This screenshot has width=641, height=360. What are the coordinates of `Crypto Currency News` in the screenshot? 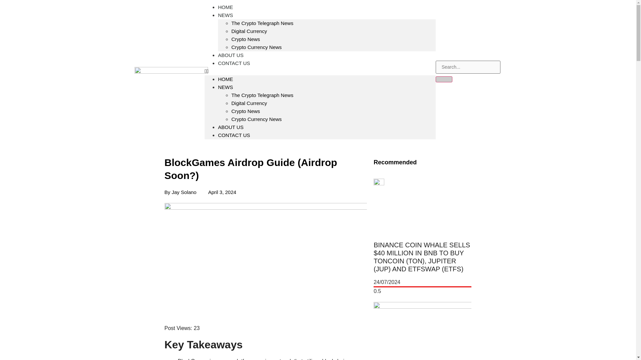 It's located at (256, 47).